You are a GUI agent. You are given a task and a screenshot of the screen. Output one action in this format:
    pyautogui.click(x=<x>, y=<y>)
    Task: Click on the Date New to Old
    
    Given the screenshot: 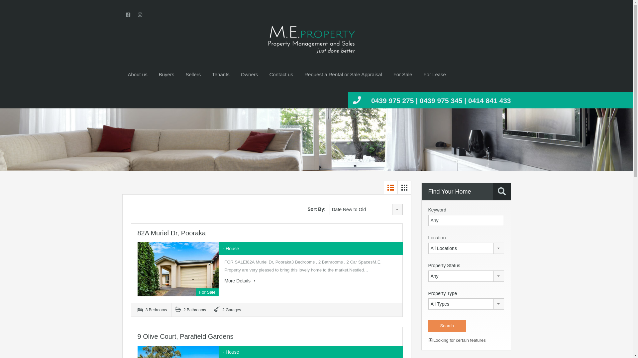 What is the action you would take?
    pyautogui.click(x=366, y=209)
    